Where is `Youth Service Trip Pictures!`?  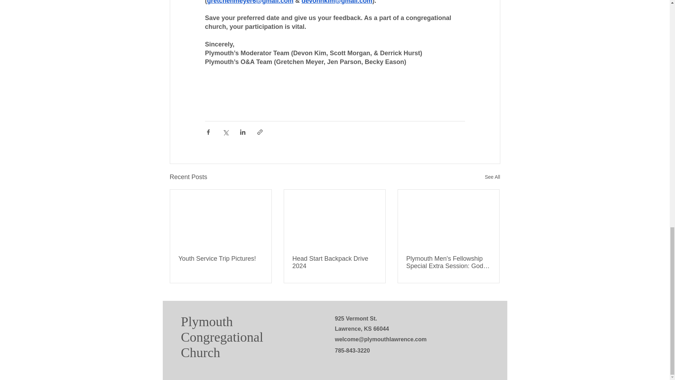 Youth Service Trip Pictures! is located at coordinates (221, 259).